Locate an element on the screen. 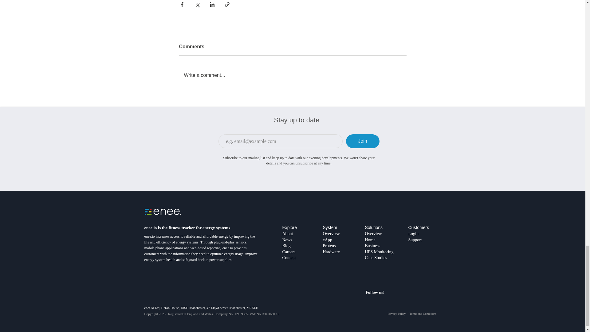  News is located at coordinates (287, 240).